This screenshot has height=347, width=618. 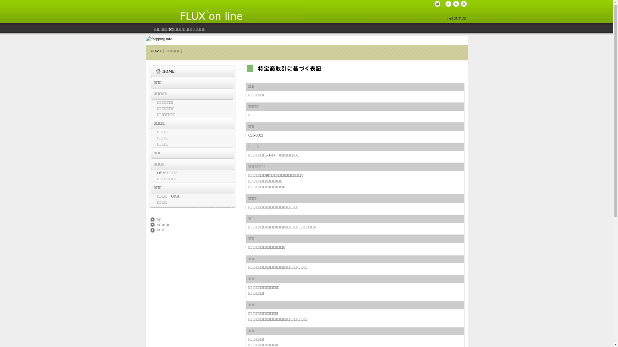 What do you see at coordinates (156, 51) in the screenshot?
I see `HOME` at bounding box center [156, 51].